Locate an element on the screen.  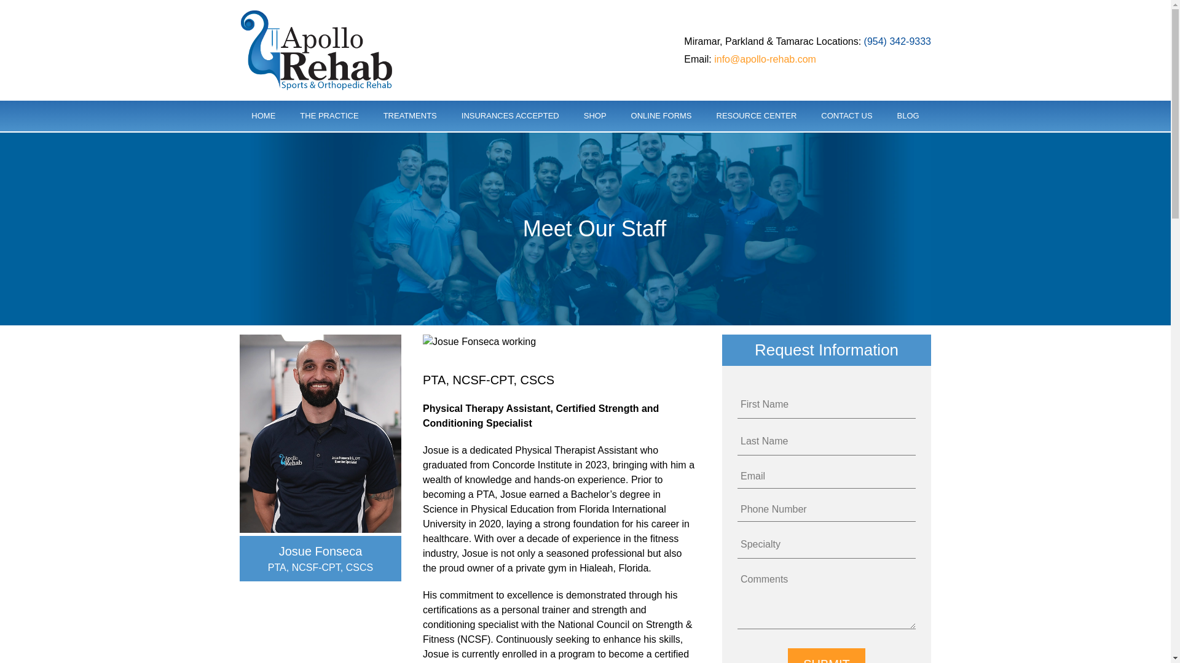
Josue Fonseca is located at coordinates (320, 432).